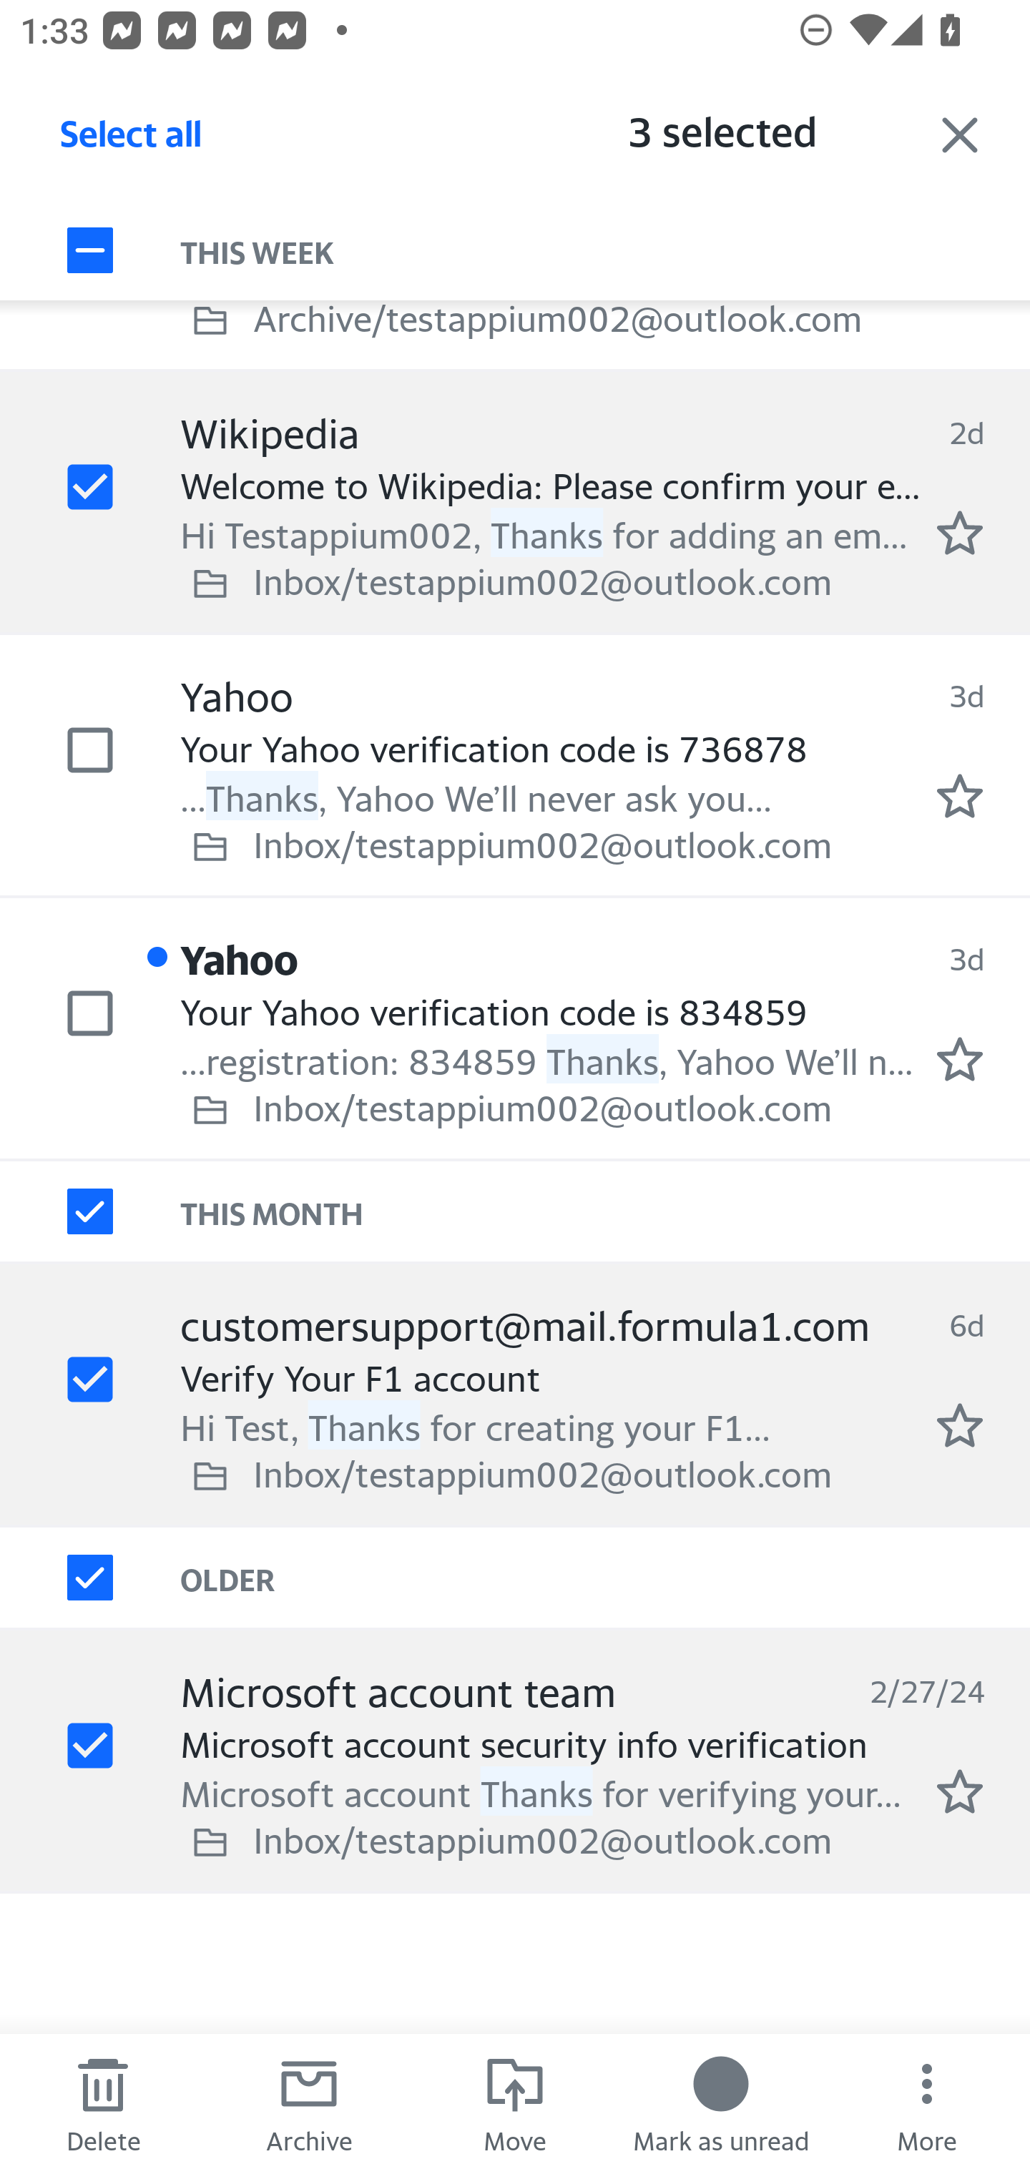 Image resolution: width=1030 pixels, height=2174 pixels. What do you see at coordinates (927, 2104) in the screenshot?
I see `More` at bounding box center [927, 2104].